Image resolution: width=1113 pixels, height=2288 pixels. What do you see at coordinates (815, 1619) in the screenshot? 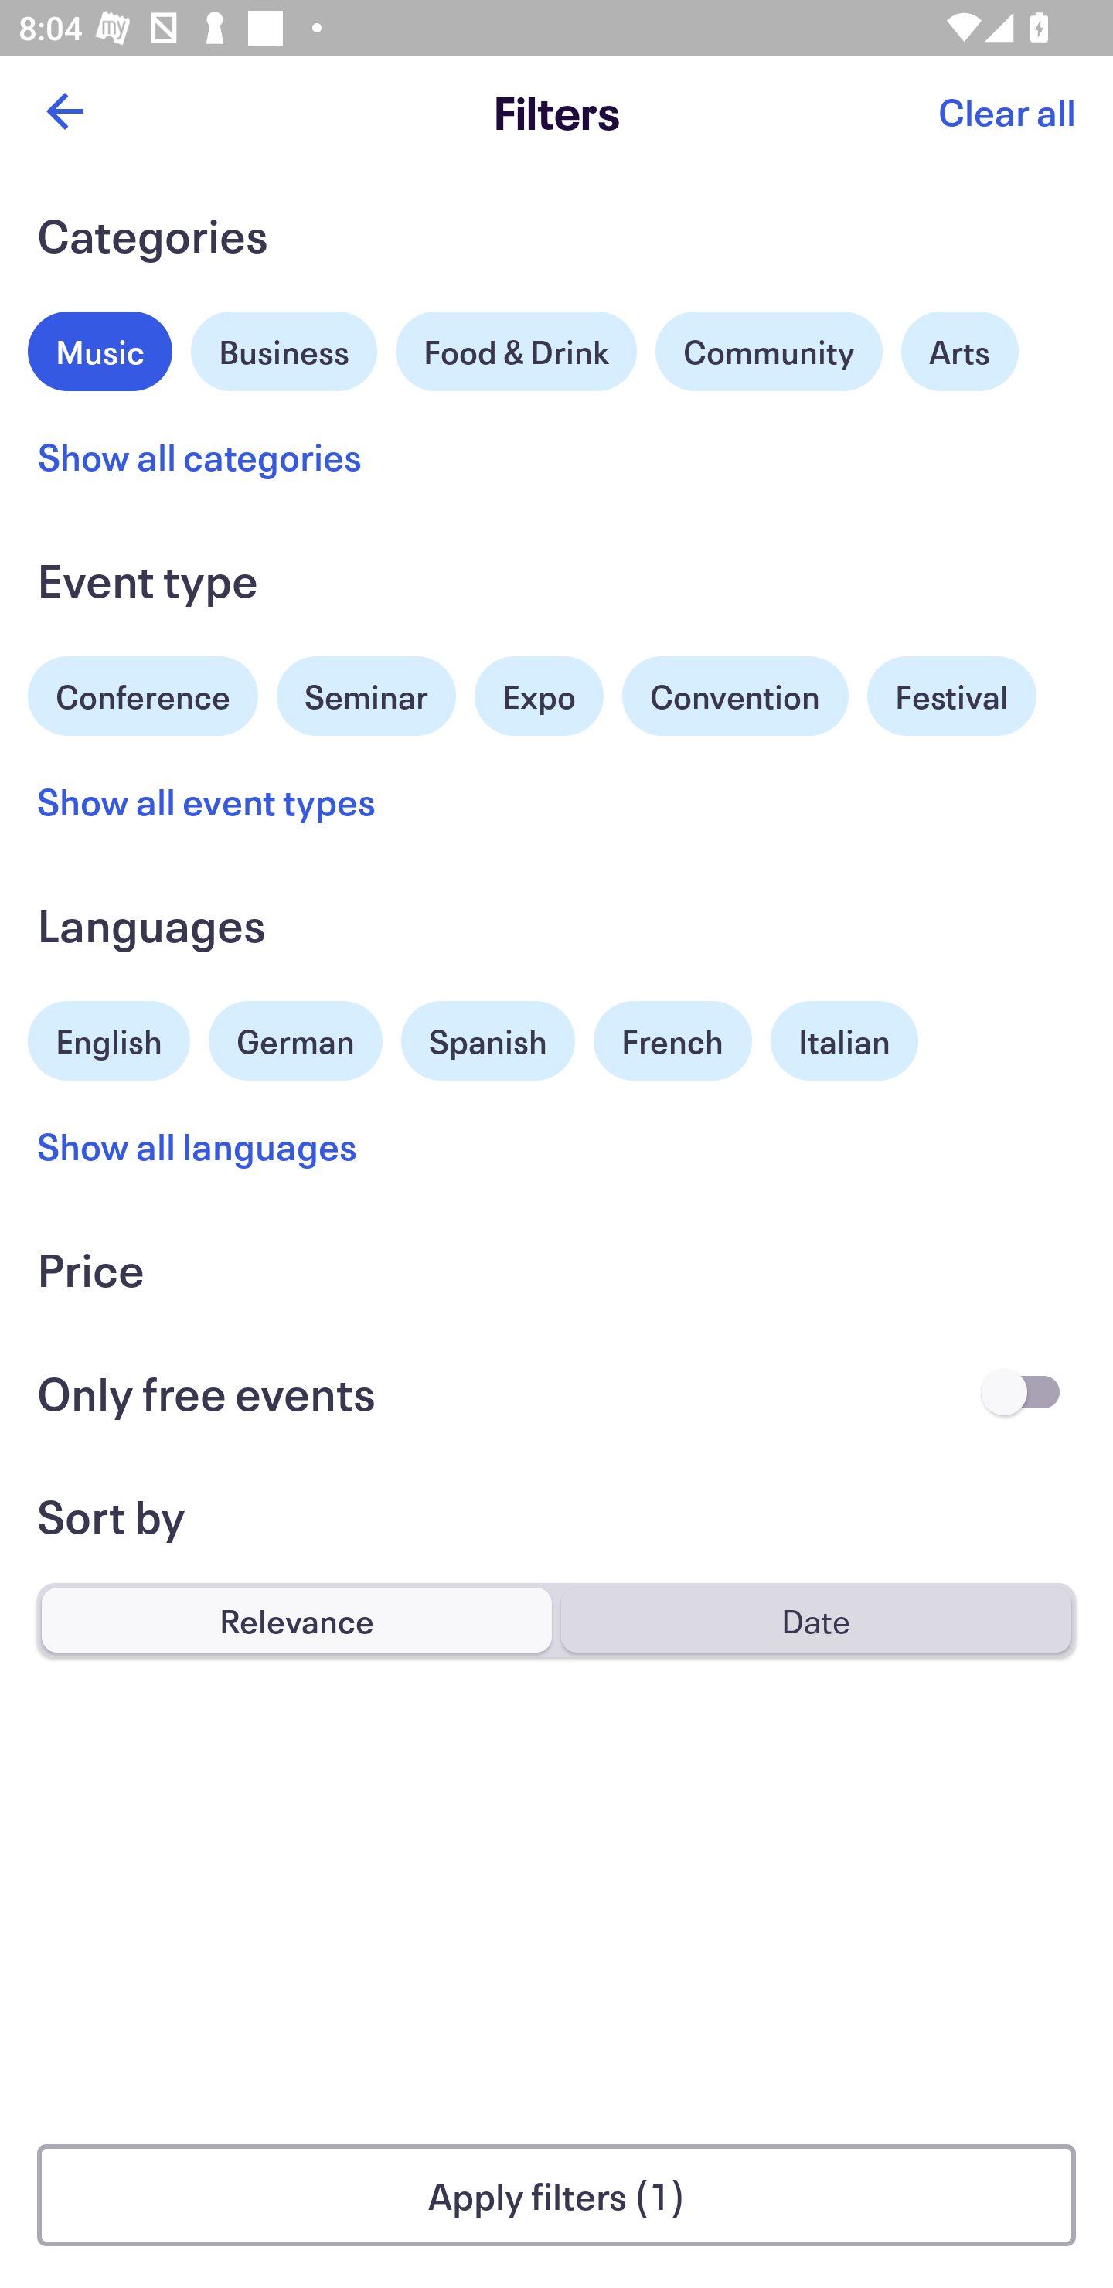
I see `Date` at bounding box center [815, 1619].